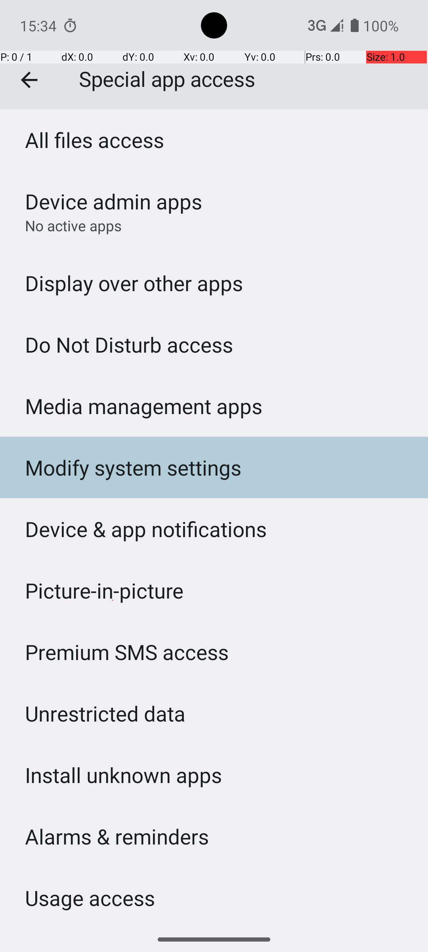  What do you see at coordinates (117, 836) in the screenshot?
I see `Alarms & reminders` at bounding box center [117, 836].